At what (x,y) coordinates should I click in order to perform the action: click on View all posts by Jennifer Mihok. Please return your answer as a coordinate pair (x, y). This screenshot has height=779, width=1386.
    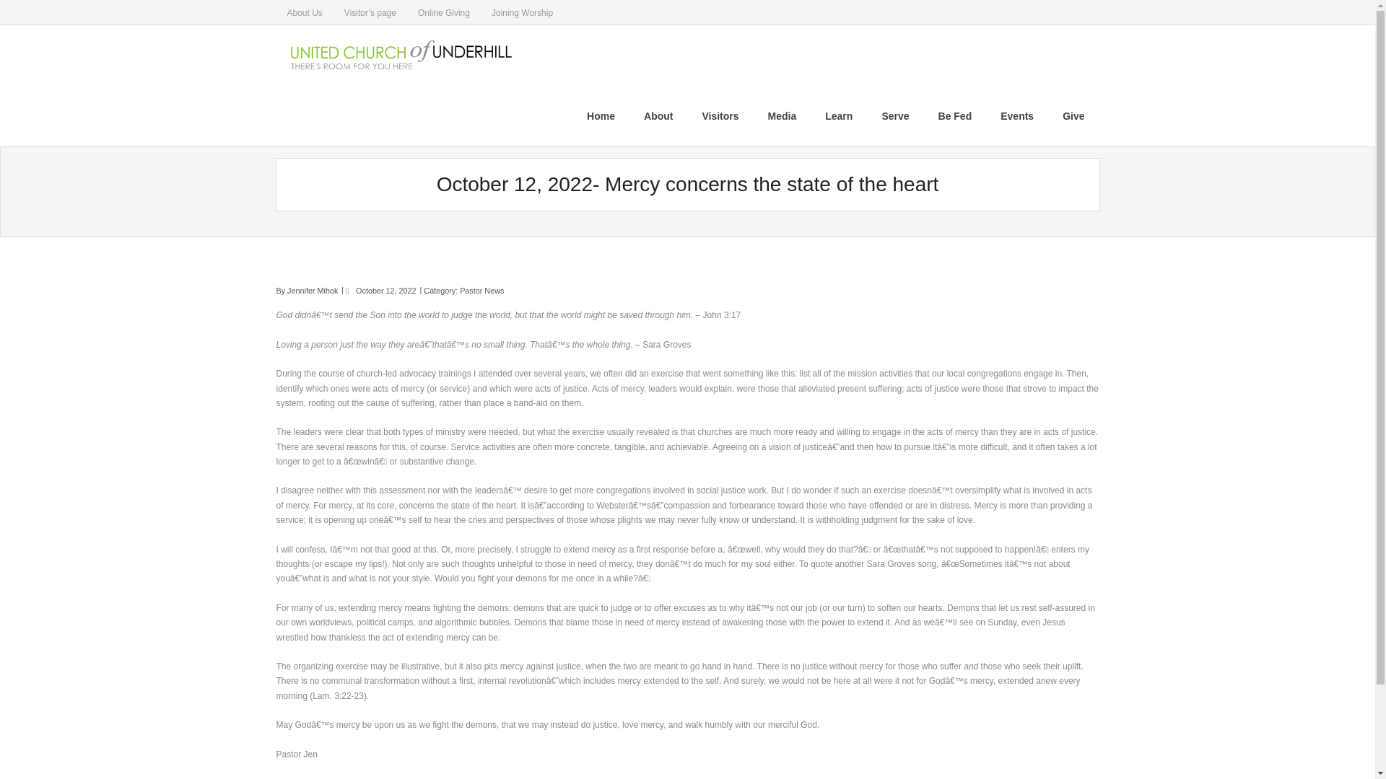
    Looking at the image, I should click on (312, 291).